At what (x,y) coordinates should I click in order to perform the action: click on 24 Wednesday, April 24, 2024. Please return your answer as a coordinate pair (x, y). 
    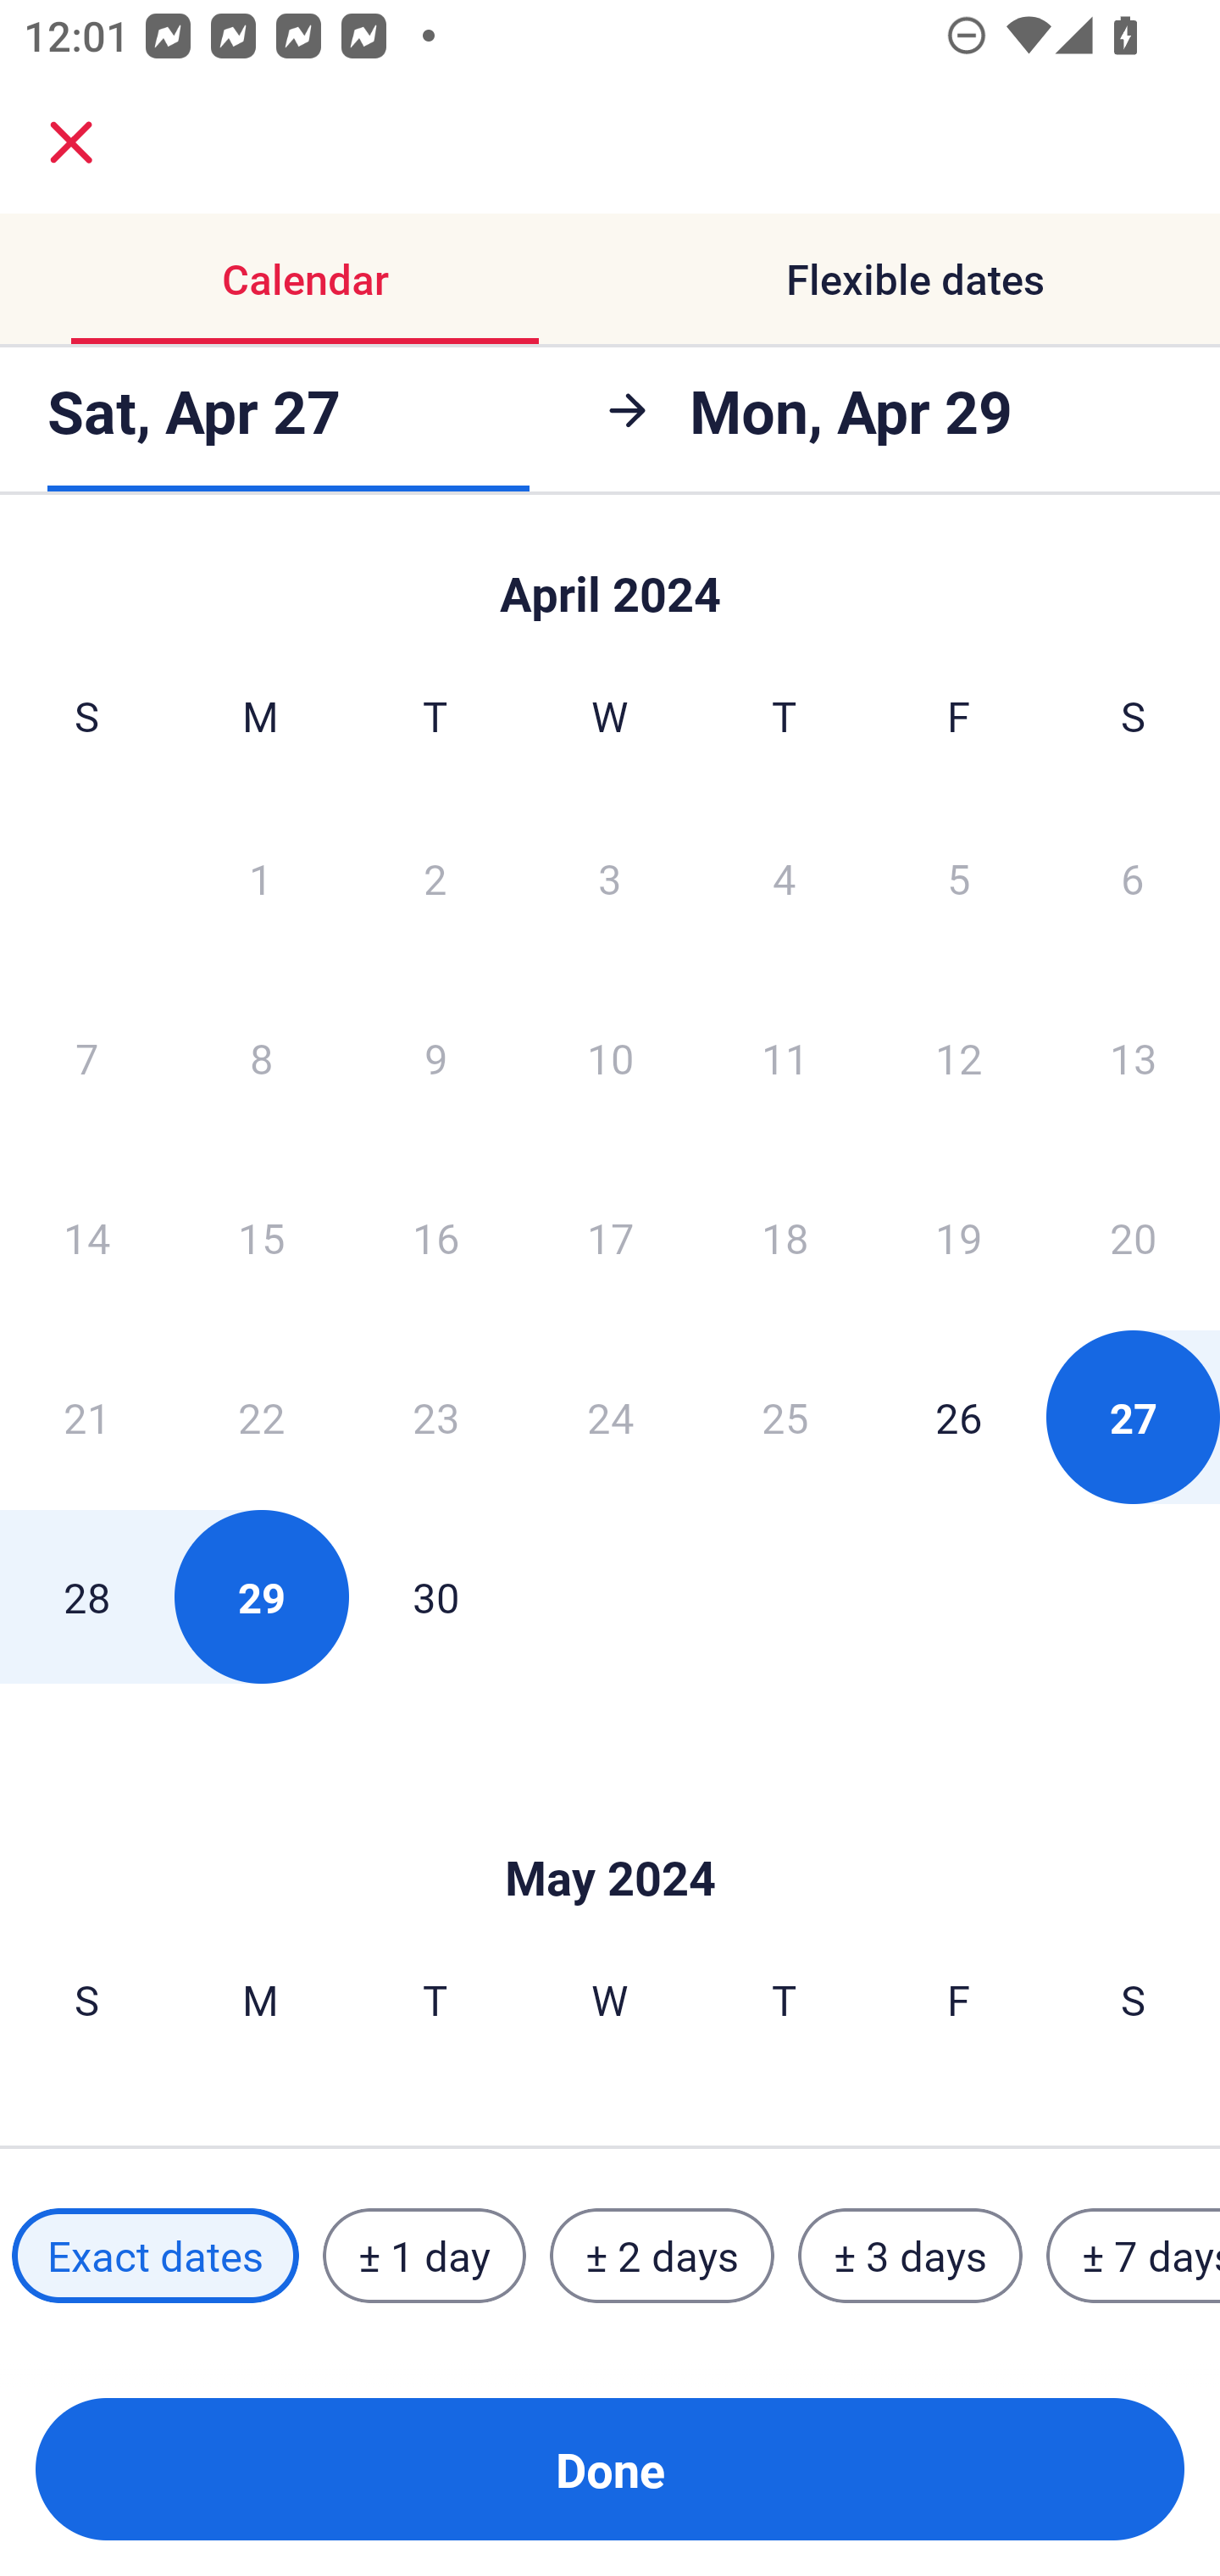
    Looking at the image, I should click on (610, 1417).